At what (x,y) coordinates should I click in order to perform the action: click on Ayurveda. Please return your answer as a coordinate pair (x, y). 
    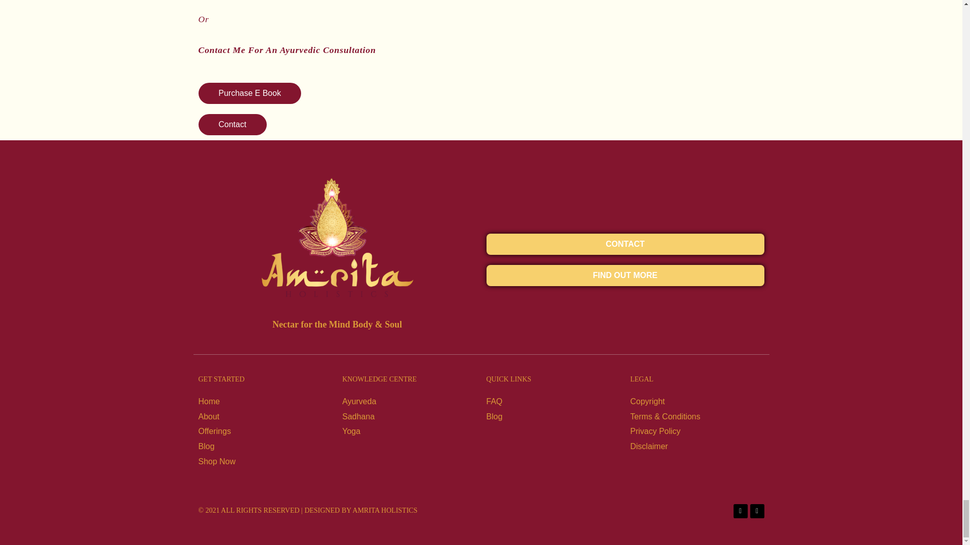
    Looking at the image, I should click on (409, 402).